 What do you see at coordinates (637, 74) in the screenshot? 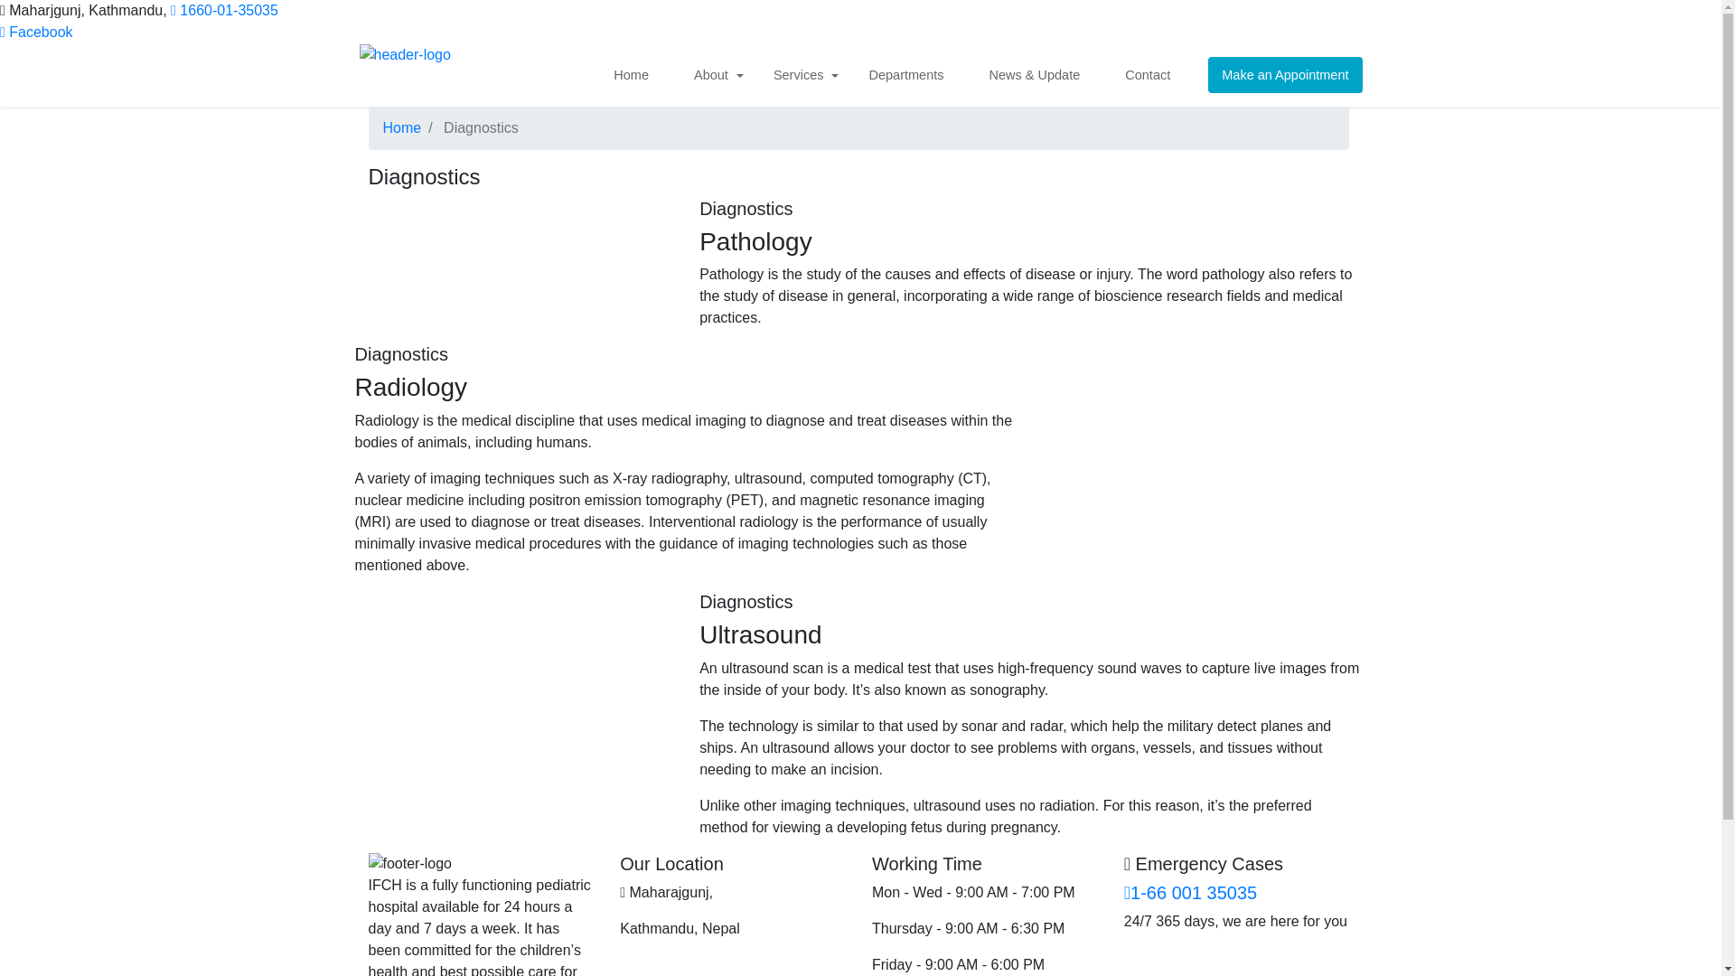
I see `Home` at bounding box center [637, 74].